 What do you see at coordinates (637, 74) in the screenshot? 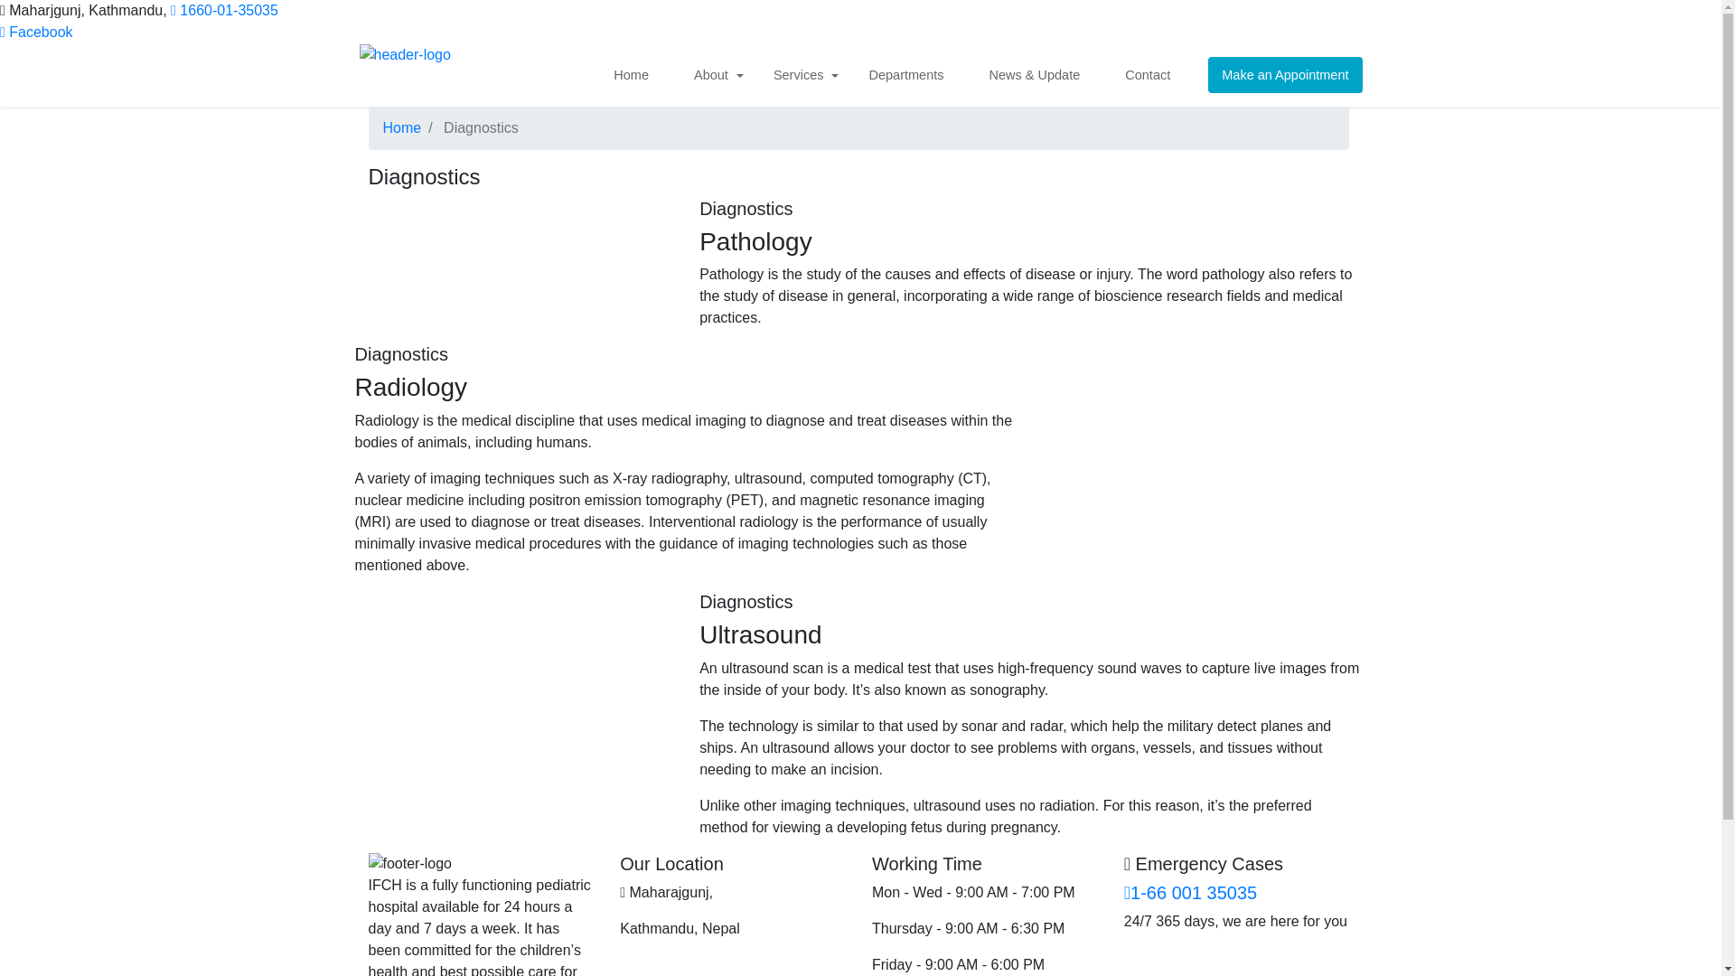
I see `Home` at bounding box center [637, 74].